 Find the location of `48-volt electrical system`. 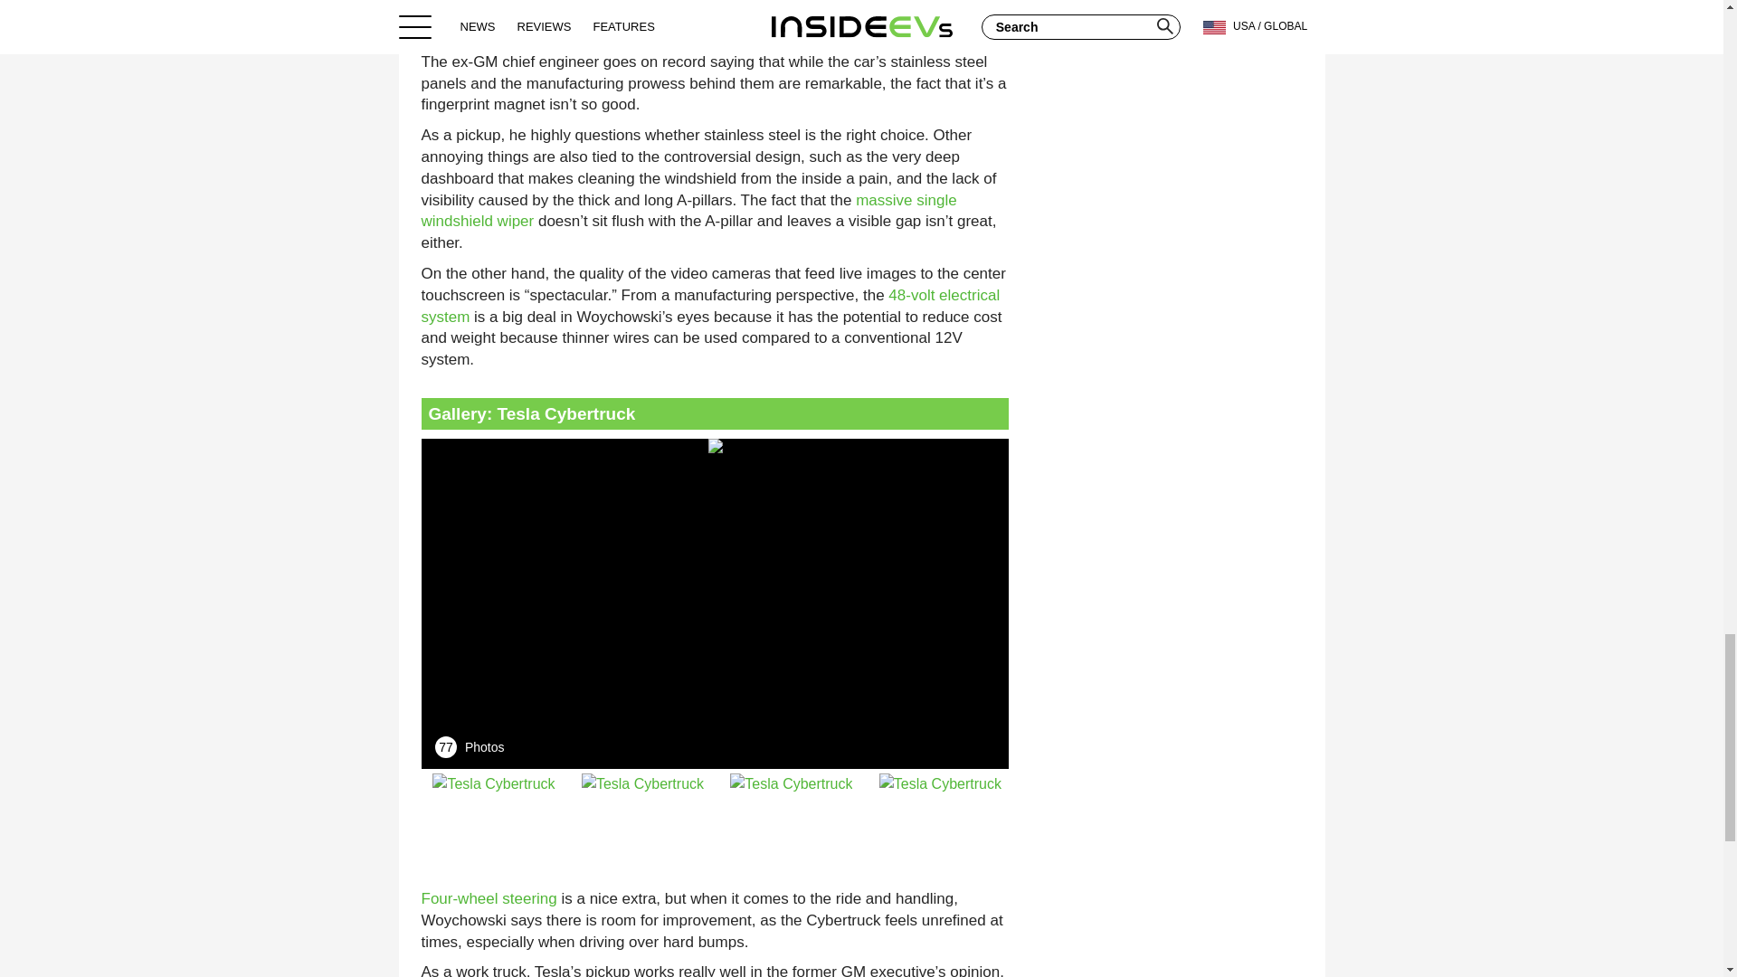

48-volt electrical system is located at coordinates (711, 306).